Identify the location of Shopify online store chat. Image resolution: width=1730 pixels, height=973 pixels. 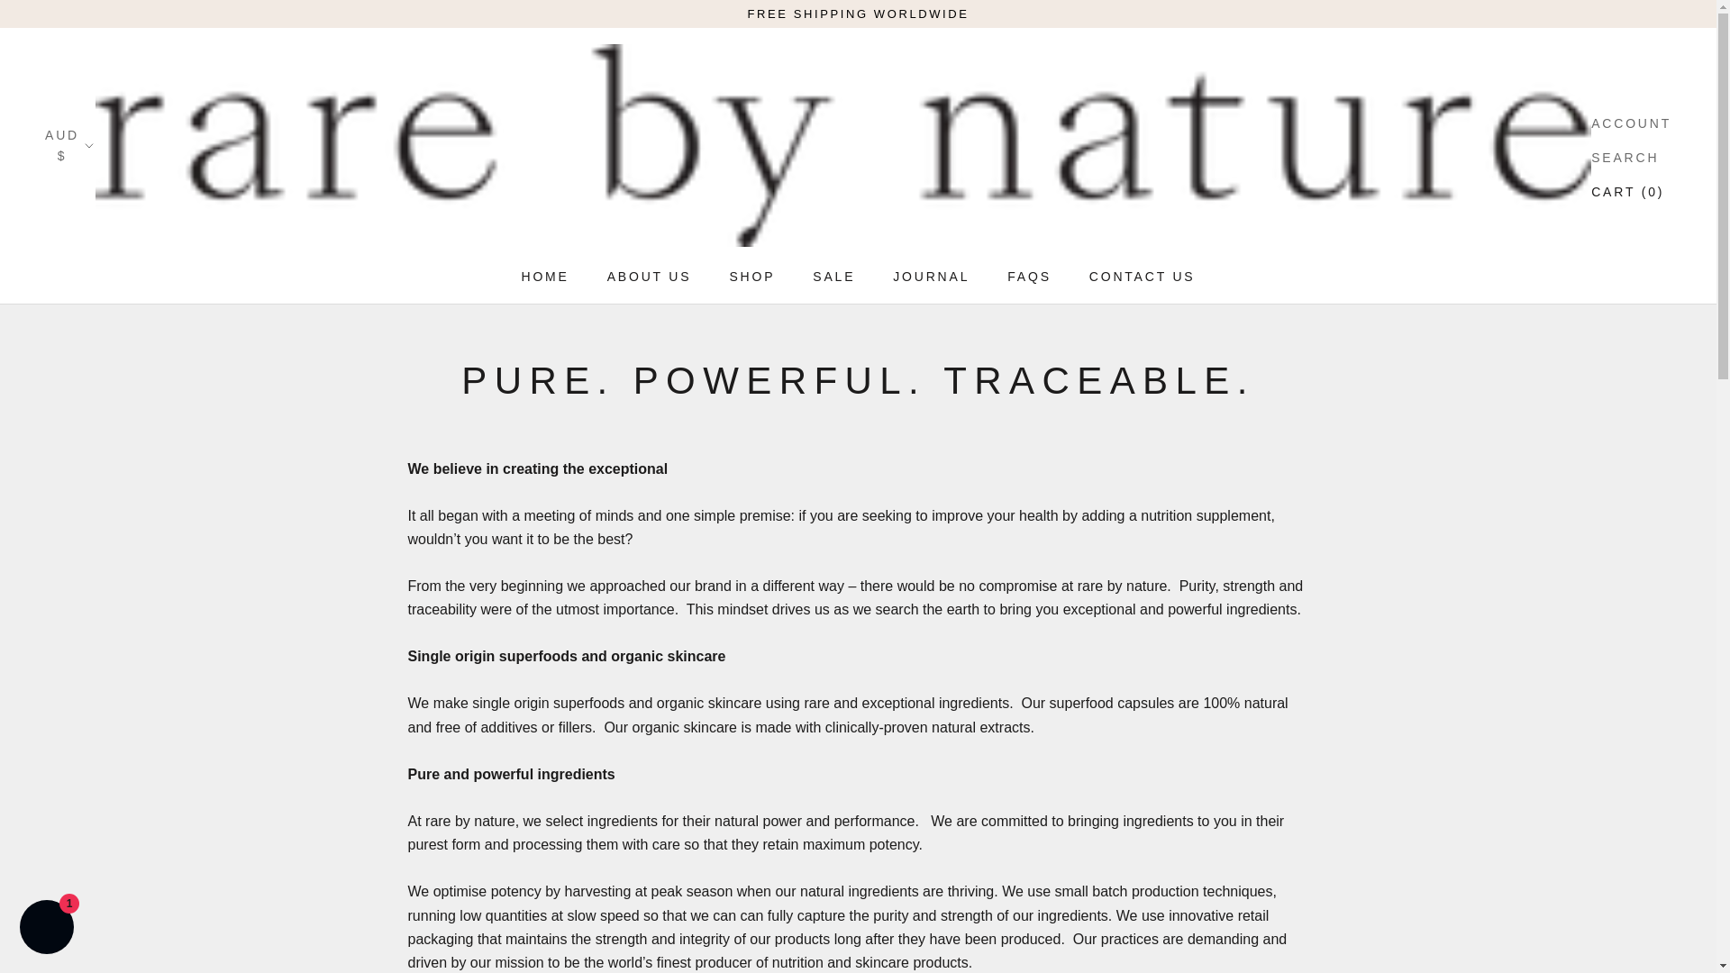
(544, 277).